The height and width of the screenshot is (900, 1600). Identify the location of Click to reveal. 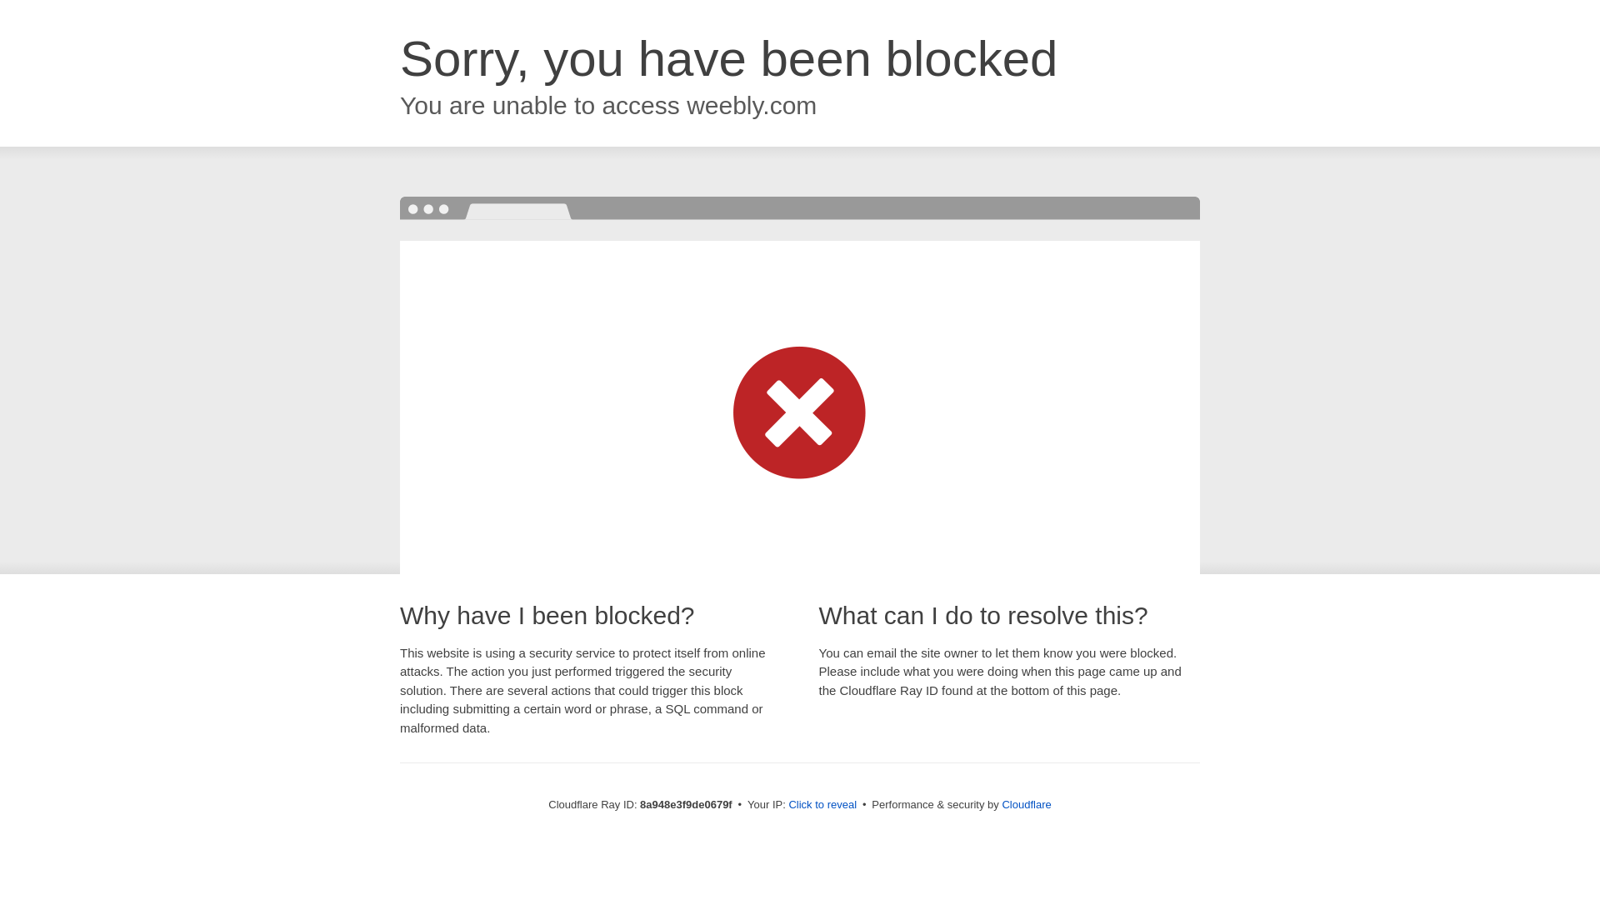
(822, 805).